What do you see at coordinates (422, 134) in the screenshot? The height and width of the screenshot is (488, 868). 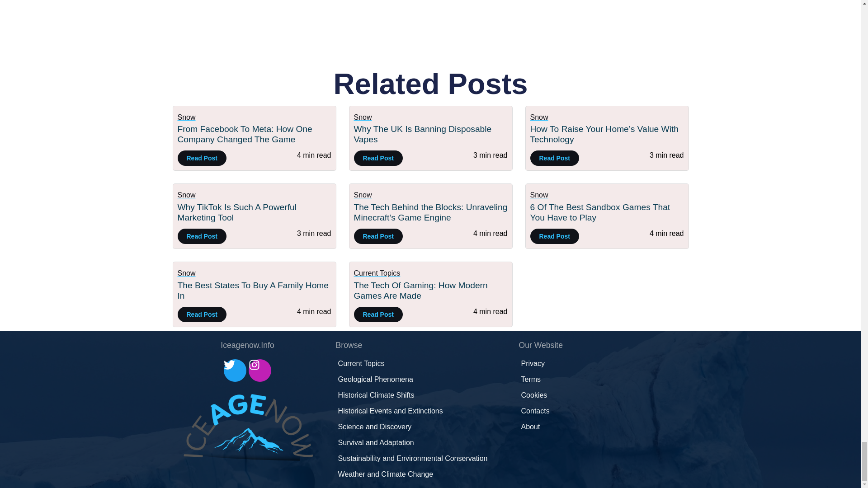 I see `Why The UK Is Banning Disposable Vapes` at bounding box center [422, 134].